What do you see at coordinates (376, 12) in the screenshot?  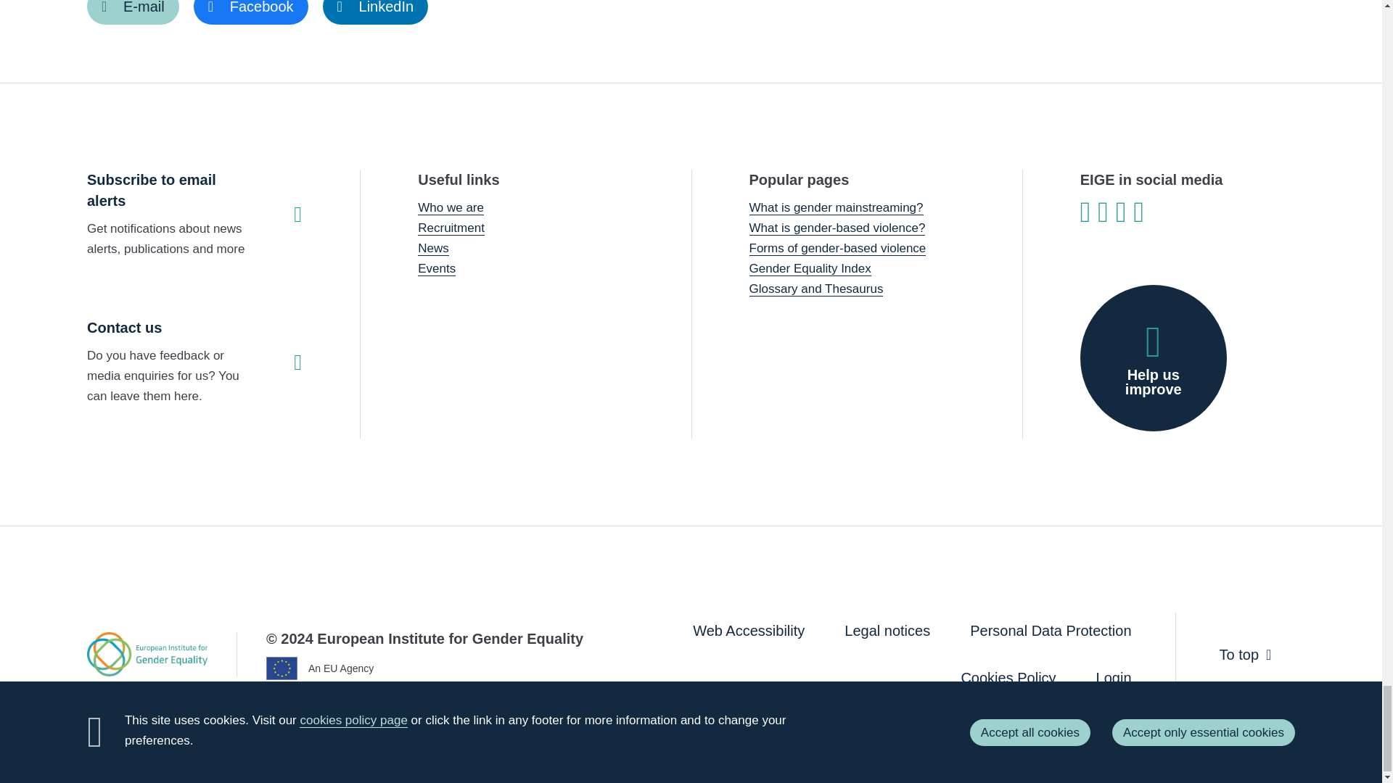 I see `LinkedIn` at bounding box center [376, 12].